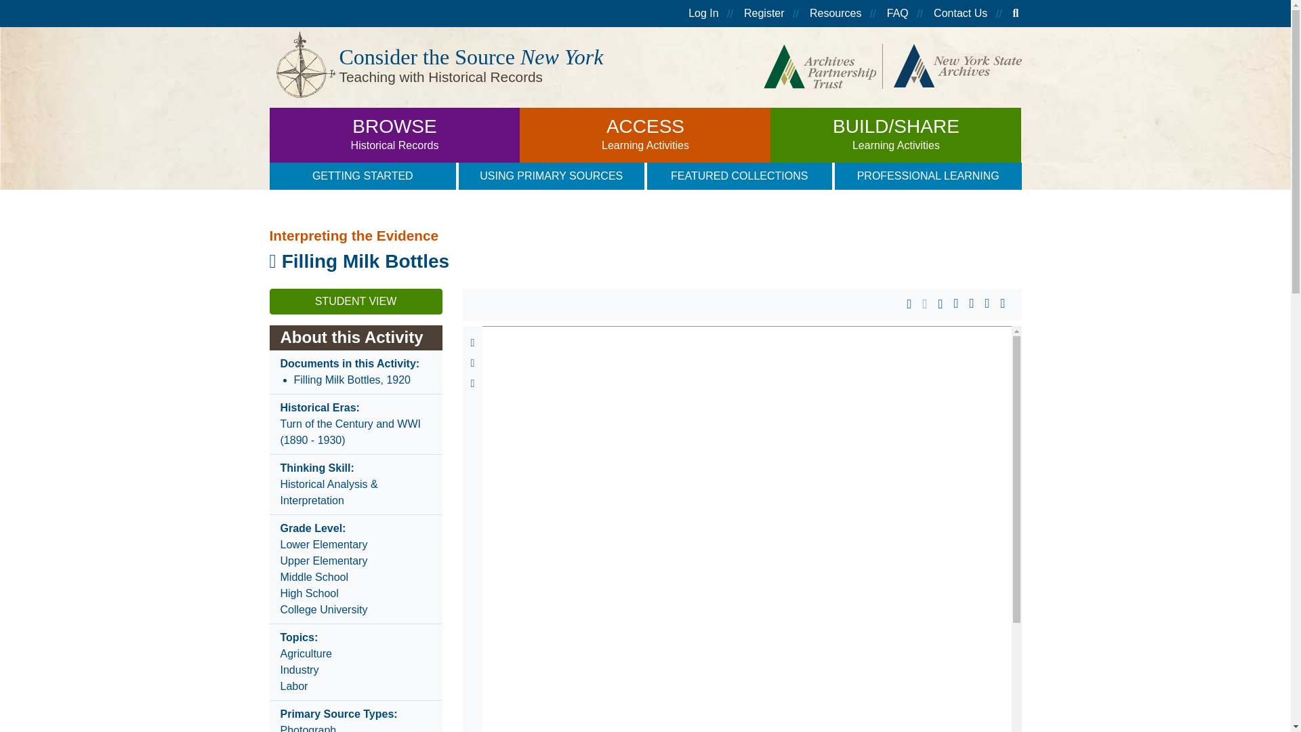 The image size is (1301, 732). Describe the element at coordinates (764, 14) in the screenshot. I see `Resources` at that location.